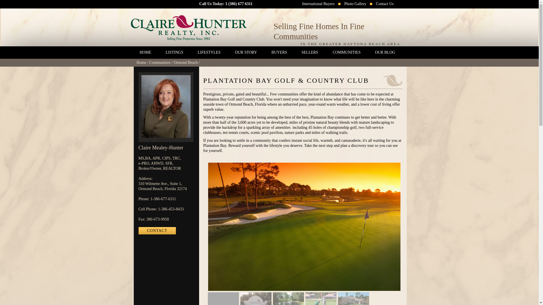  I want to click on LIFESTYLES, so click(209, 53).